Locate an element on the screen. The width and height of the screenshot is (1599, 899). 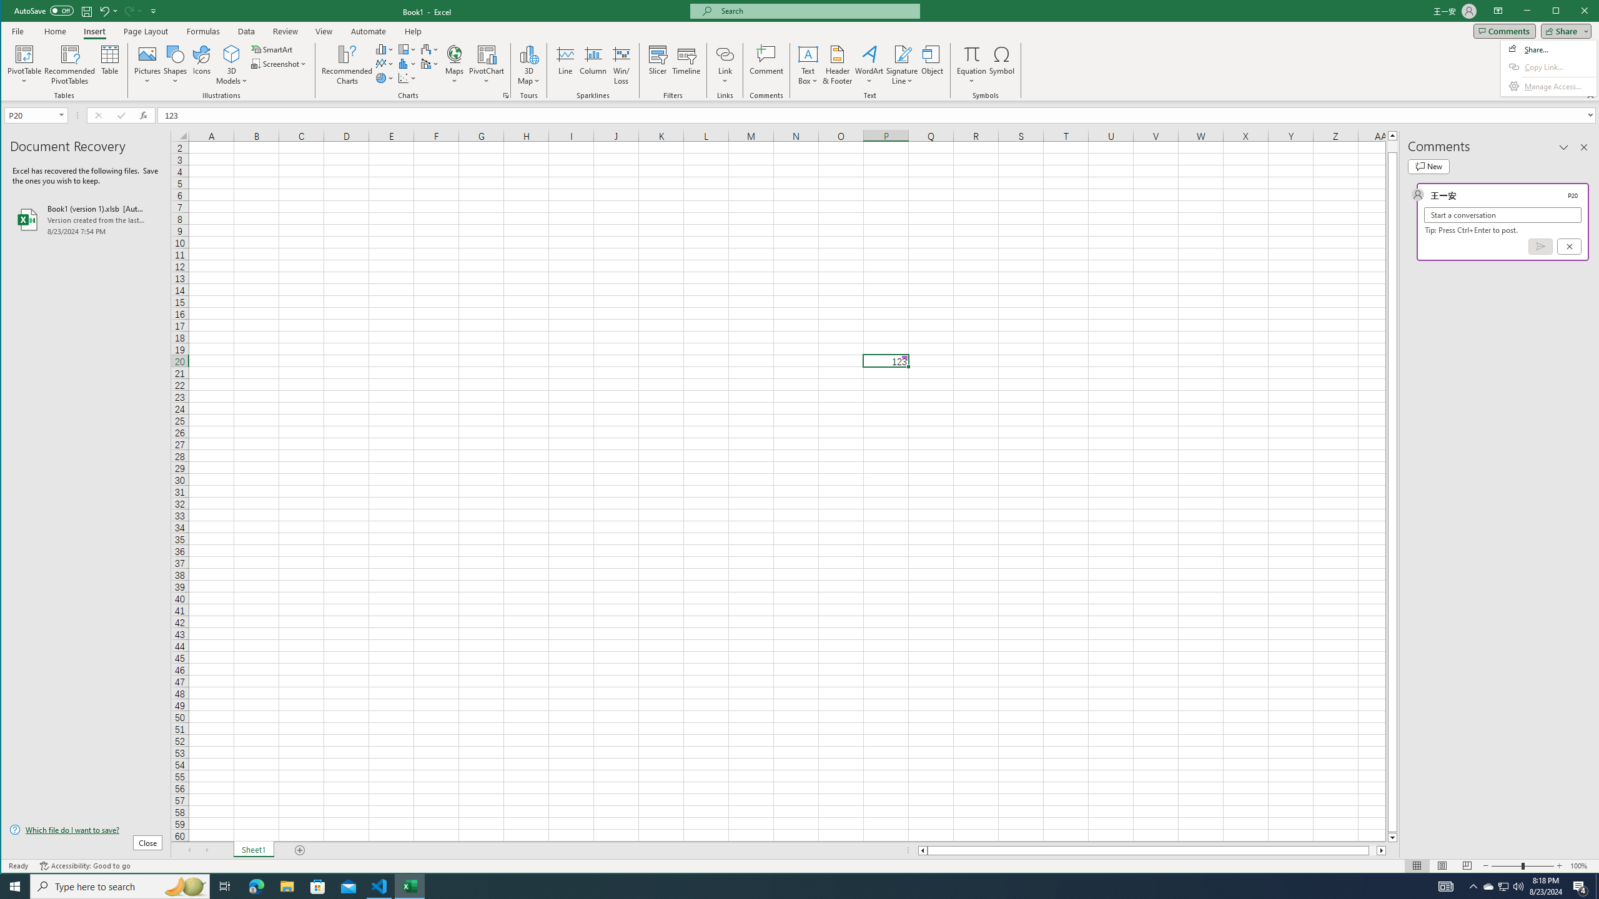
Screenshot is located at coordinates (280, 64).